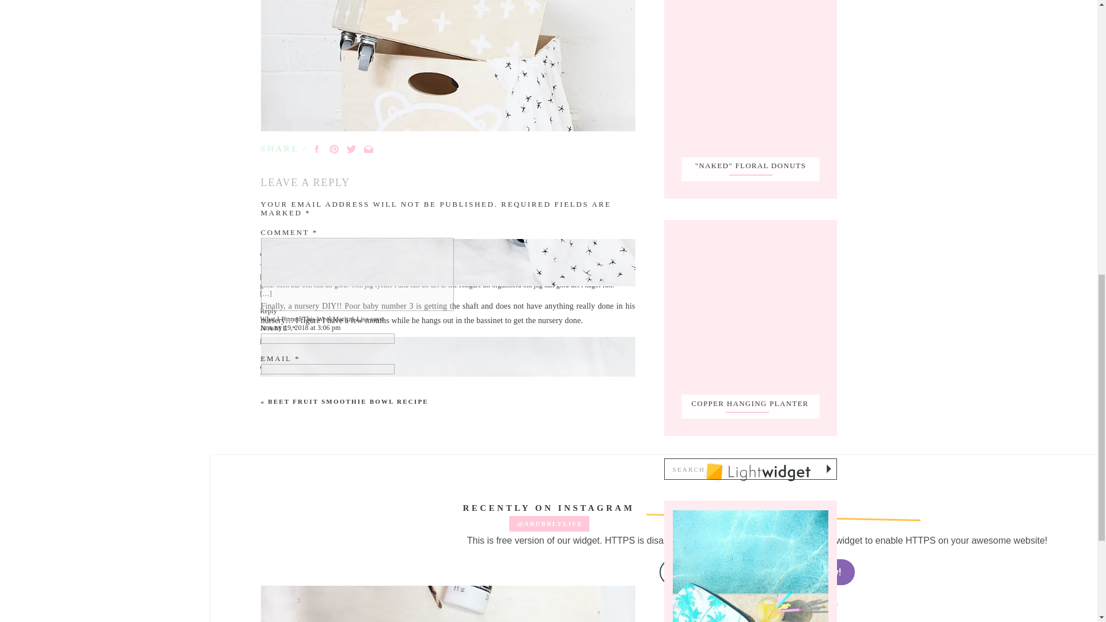 The height and width of the screenshot is (622, 1106). I want to click on Post Comment, so click(289, 516).